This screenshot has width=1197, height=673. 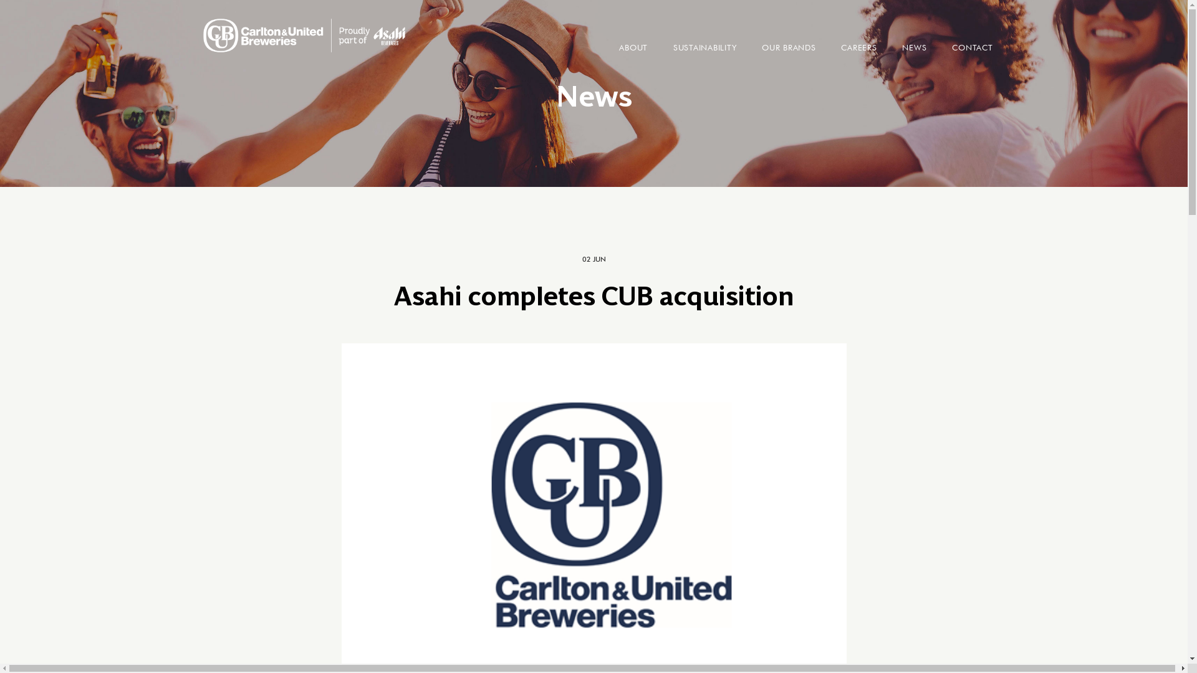 What do you see at coordinates (633, 52) in the screenshot?
I see `ABOUT` at bounding box center [633, 52].